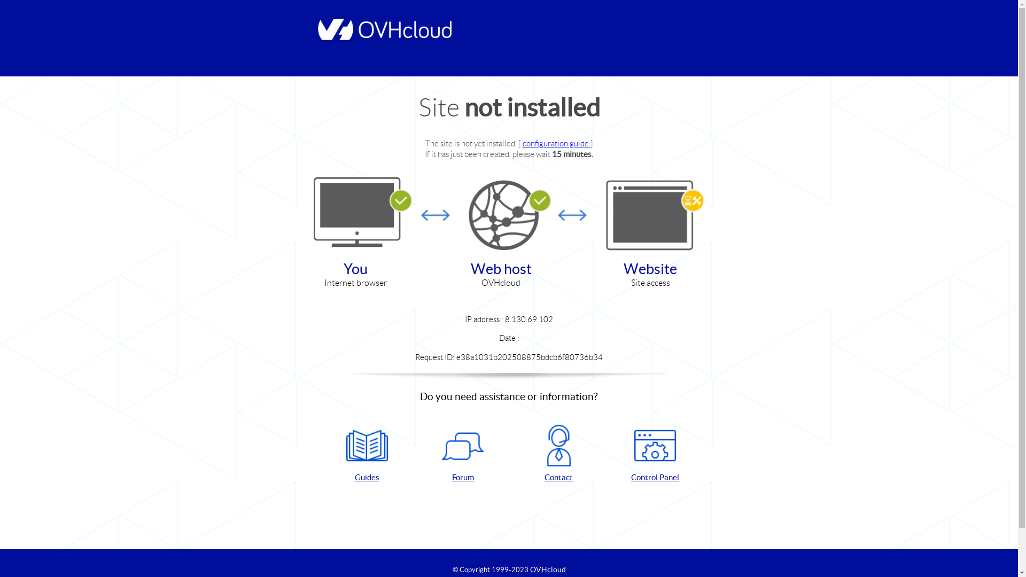 The width and height of the screenshot is (1026, 577). Describe the element at coordinates (367, 454) in the screenshot. I see `Guides` at that location.